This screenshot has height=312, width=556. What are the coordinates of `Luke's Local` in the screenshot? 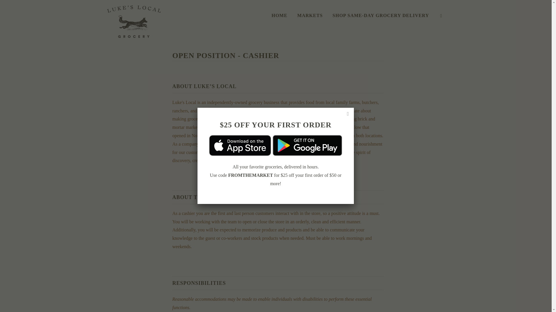 It's located at (134, 21).